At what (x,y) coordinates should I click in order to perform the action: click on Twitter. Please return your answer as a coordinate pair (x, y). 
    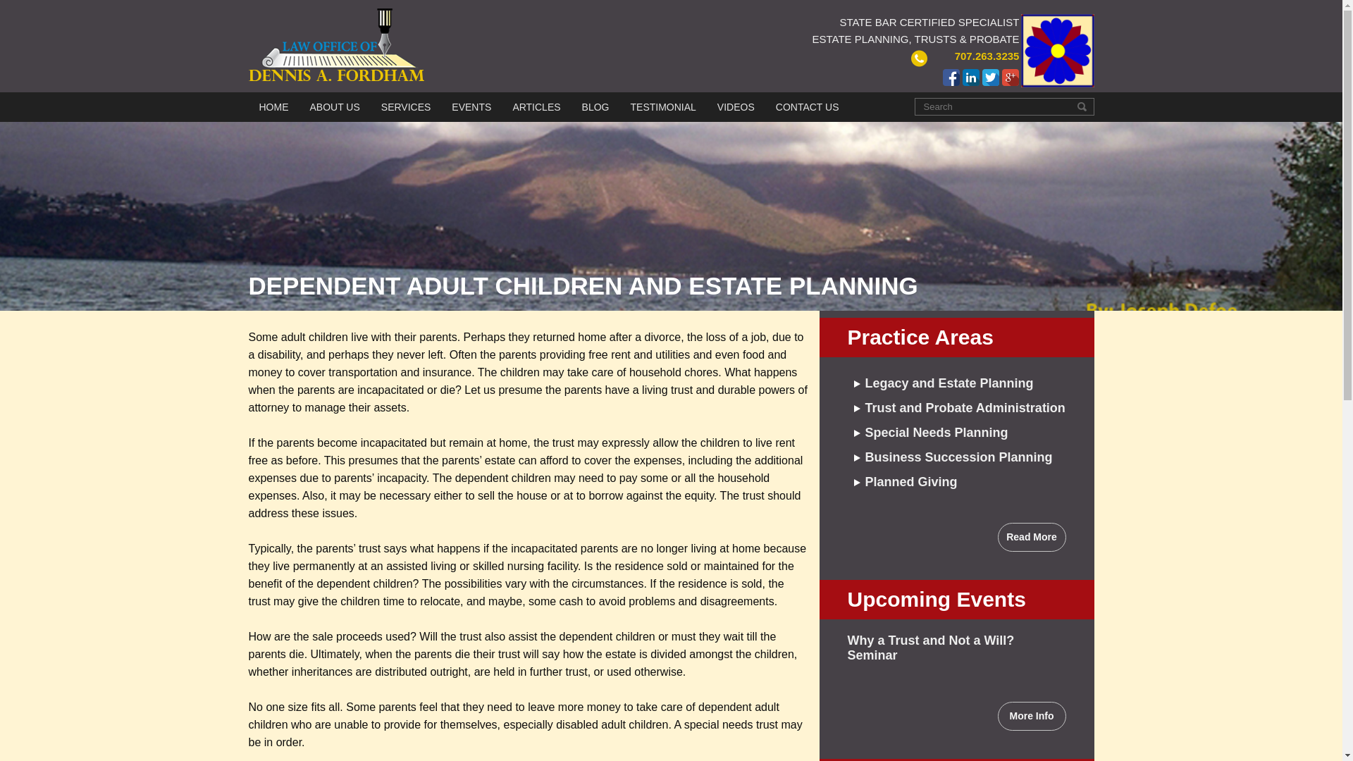
    Looking at the image, I should click on (991, 78).